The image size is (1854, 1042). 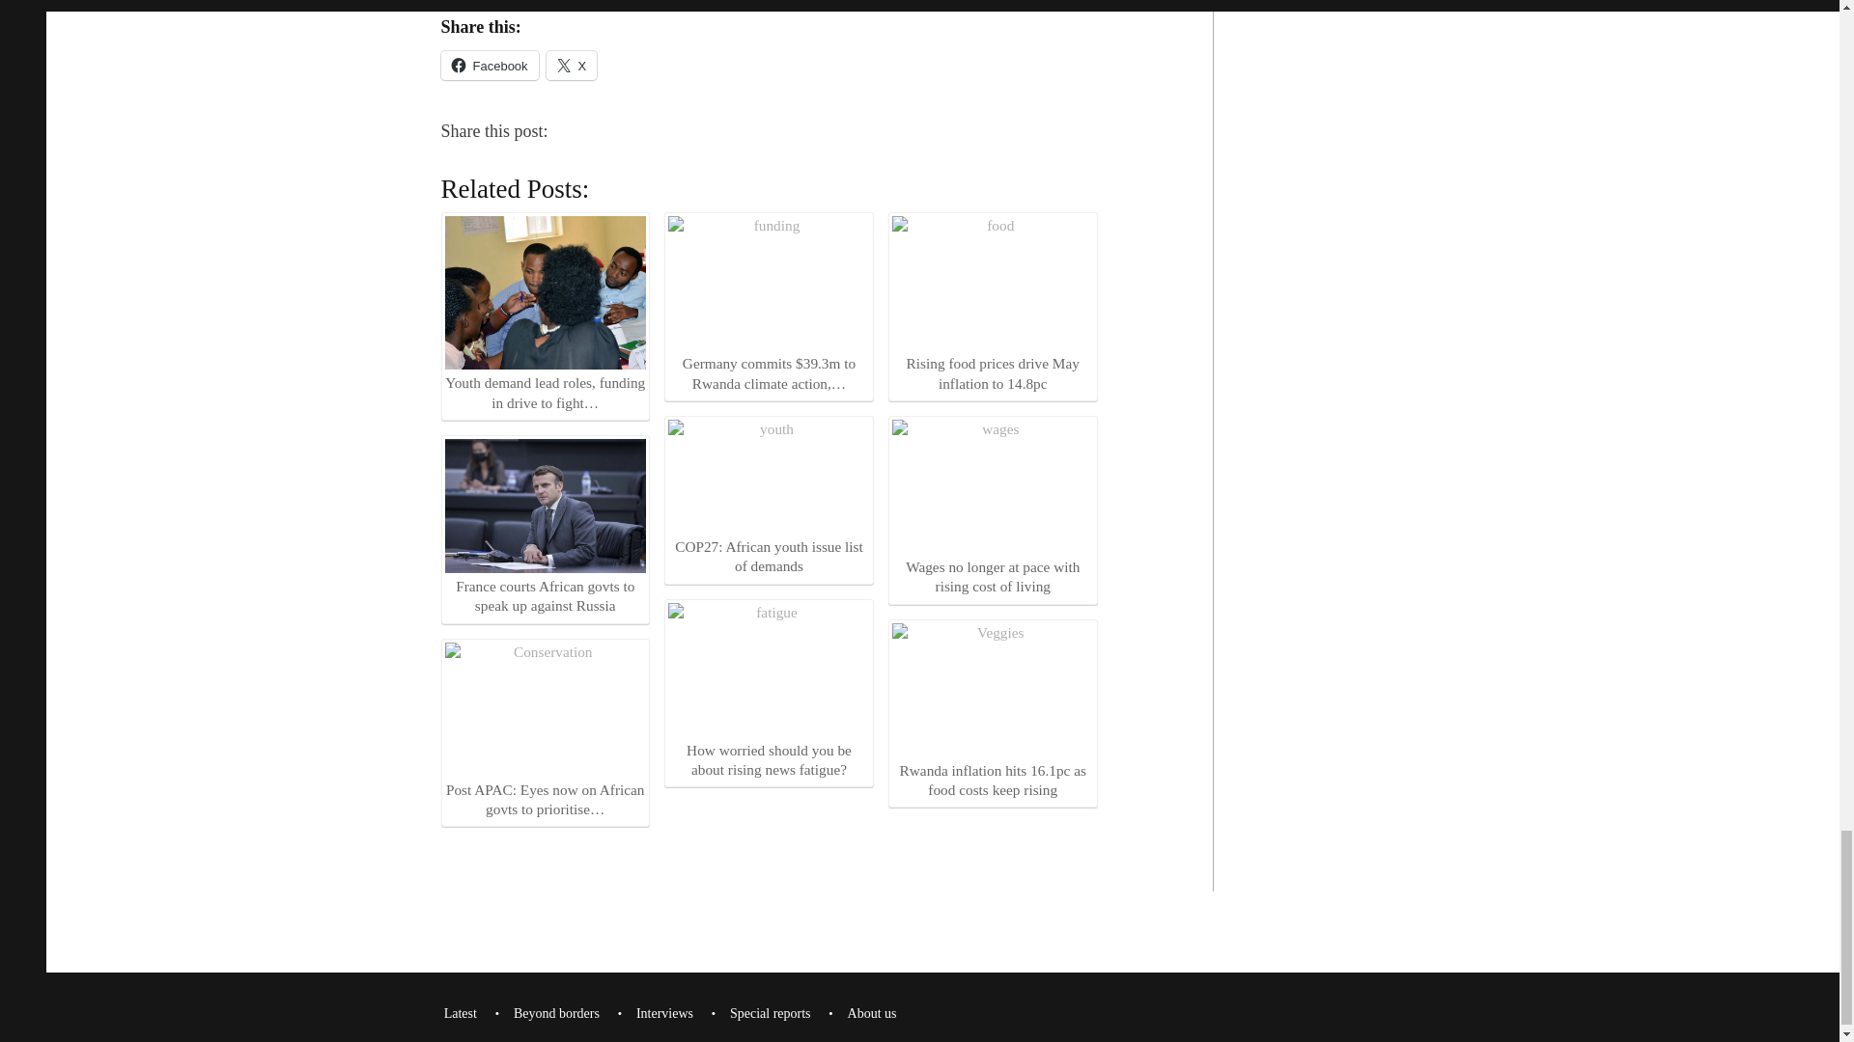 I want to click on Rising food prices drive May inflation to 14.8pc, so click(x=993, y=305).